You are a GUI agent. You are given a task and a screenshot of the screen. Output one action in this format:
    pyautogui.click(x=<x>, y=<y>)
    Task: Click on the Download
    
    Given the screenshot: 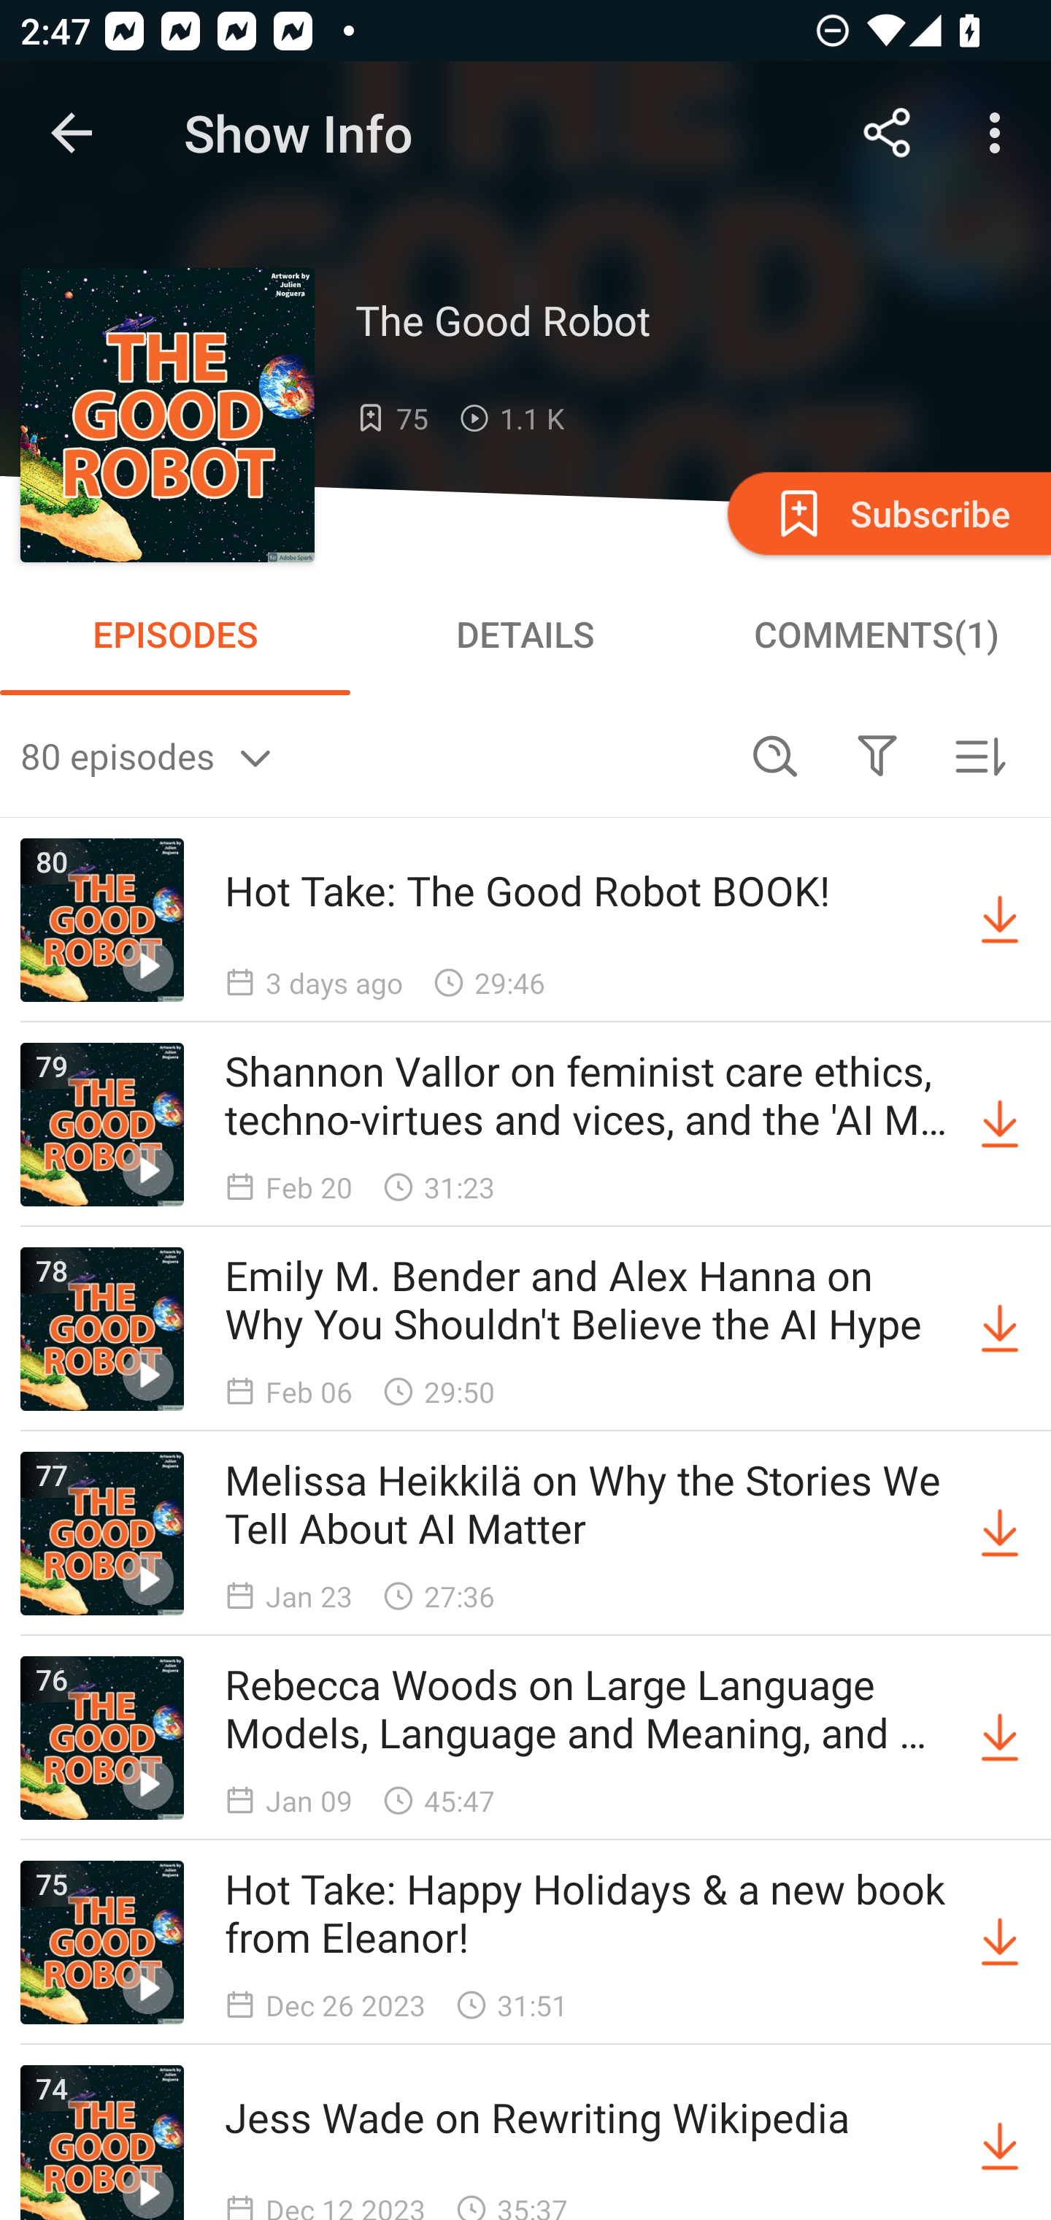 What is the action you would take?
    pyautogui.click(x=1000, y=1124)
    